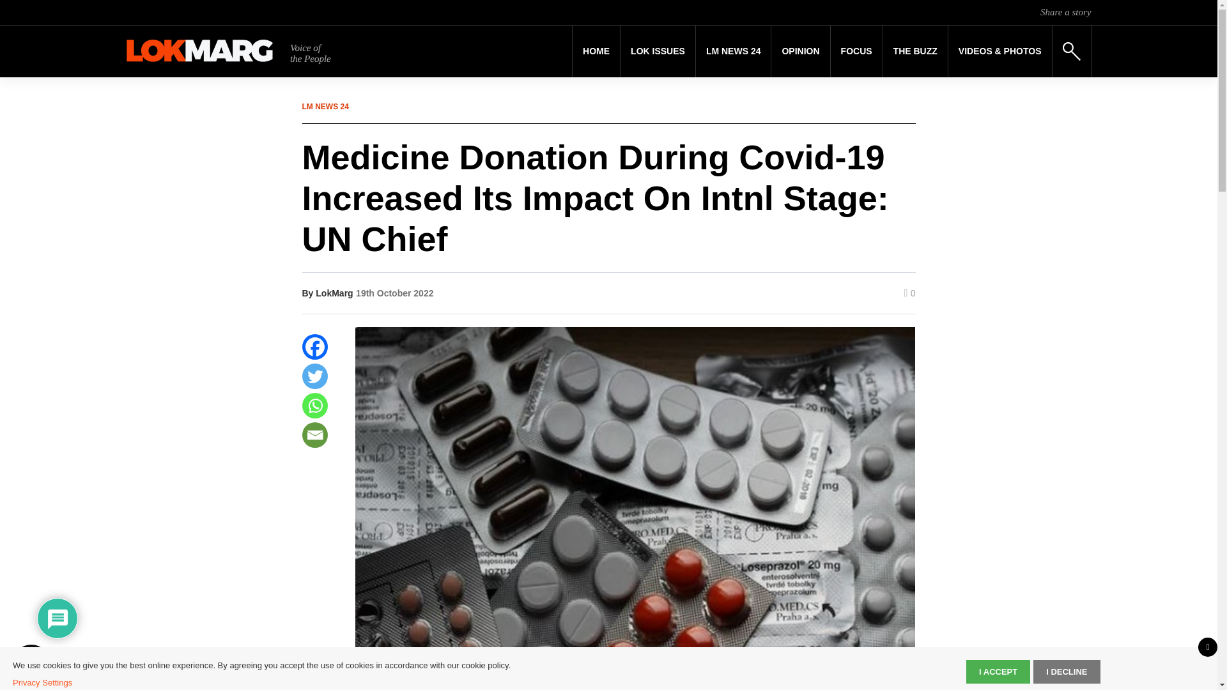 This screenshot has width=1227, height=690. Describe the element at coordinates (314, 346) in the screenshot. I see `Facebook` at that location.